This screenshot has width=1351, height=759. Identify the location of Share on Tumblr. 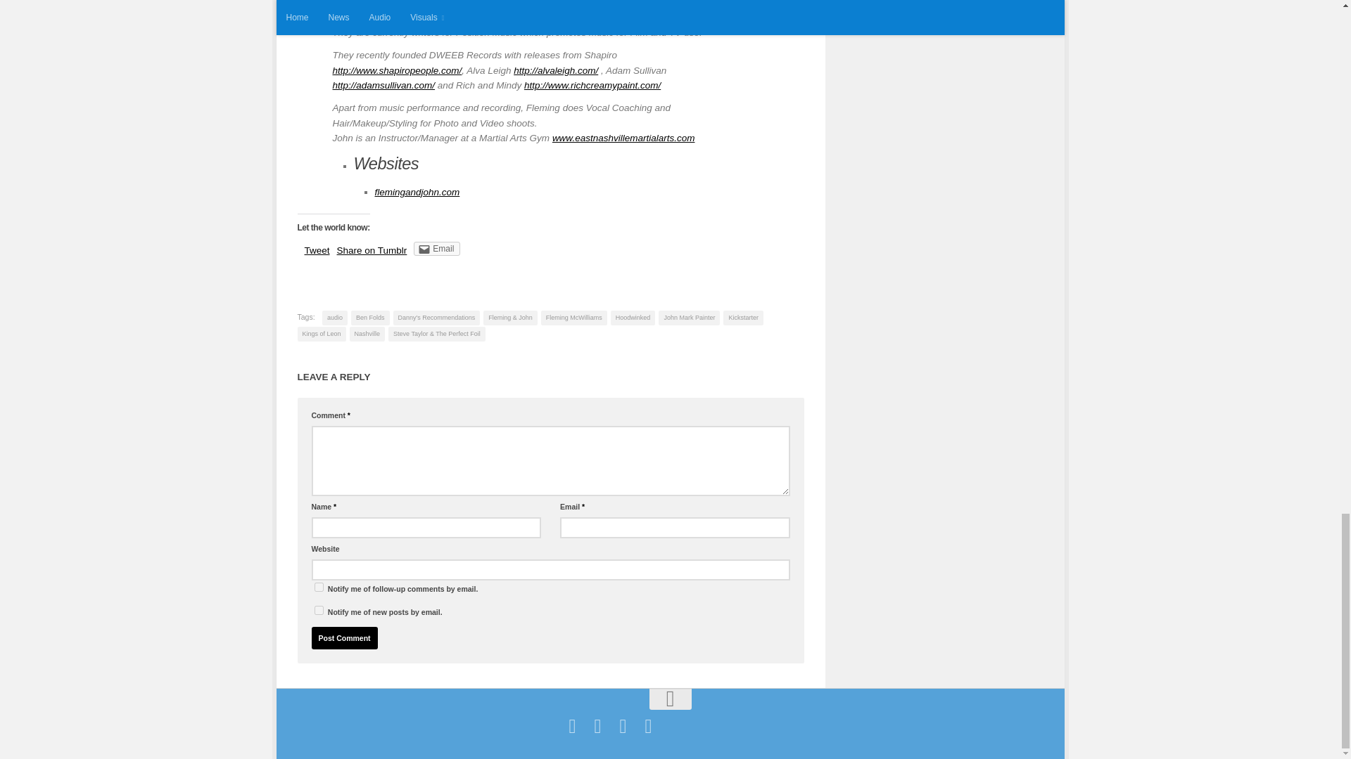
(372, 250).